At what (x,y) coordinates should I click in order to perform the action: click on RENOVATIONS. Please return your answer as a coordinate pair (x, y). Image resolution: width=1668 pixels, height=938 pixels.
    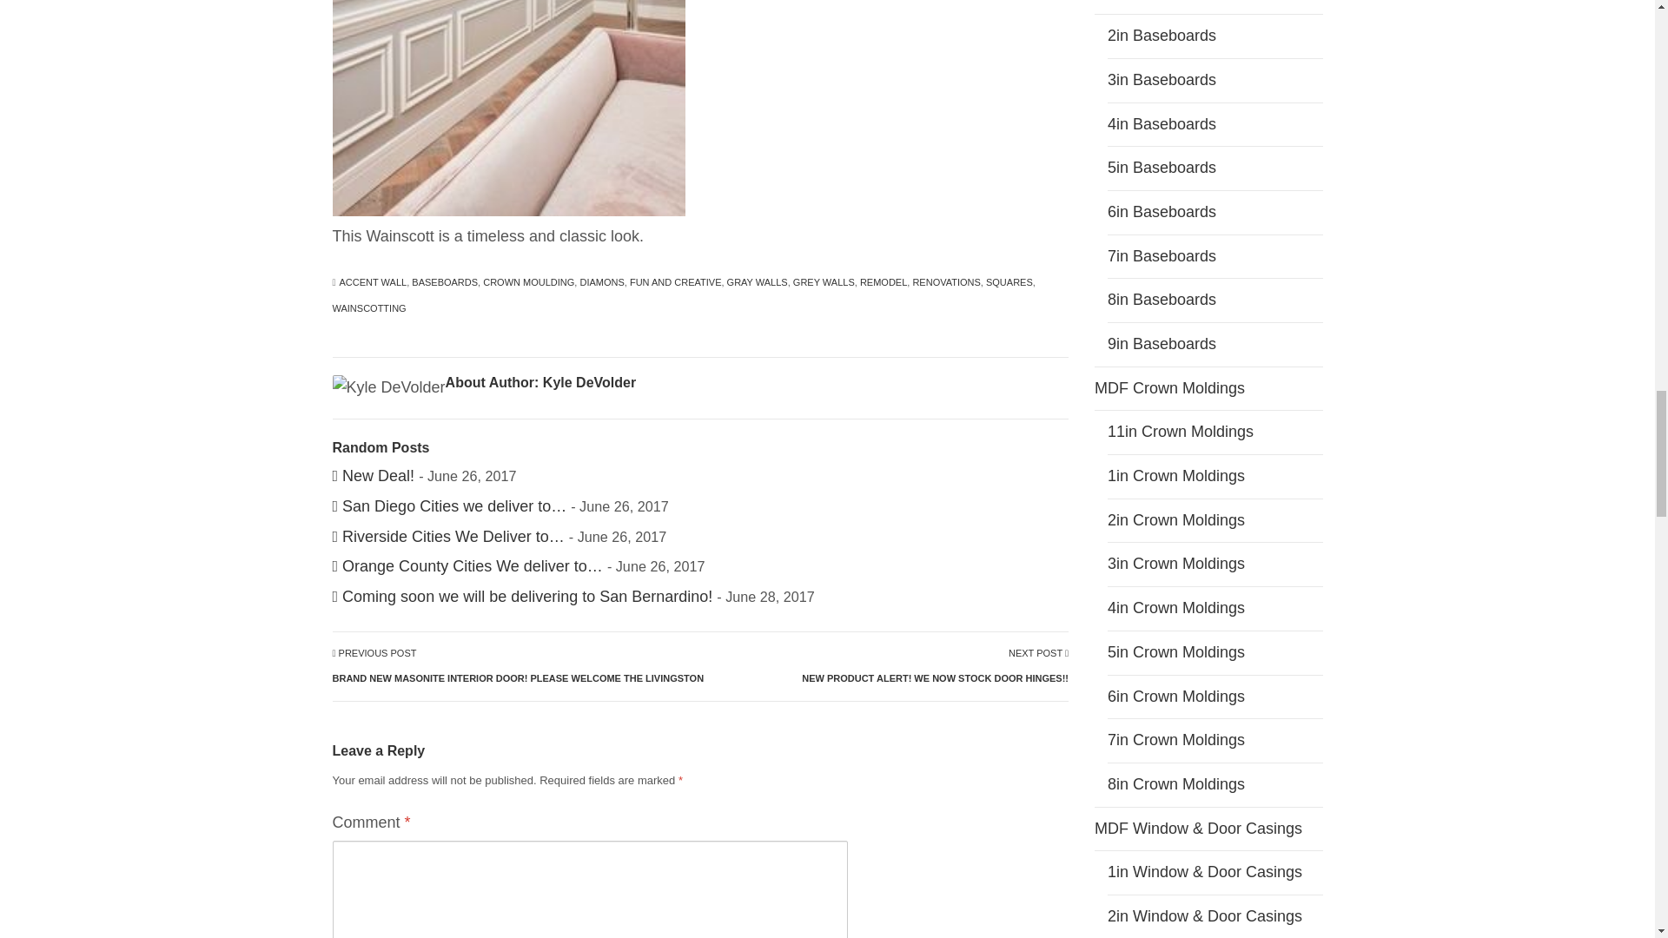
    Looking at the image, I should click on (935, 666).